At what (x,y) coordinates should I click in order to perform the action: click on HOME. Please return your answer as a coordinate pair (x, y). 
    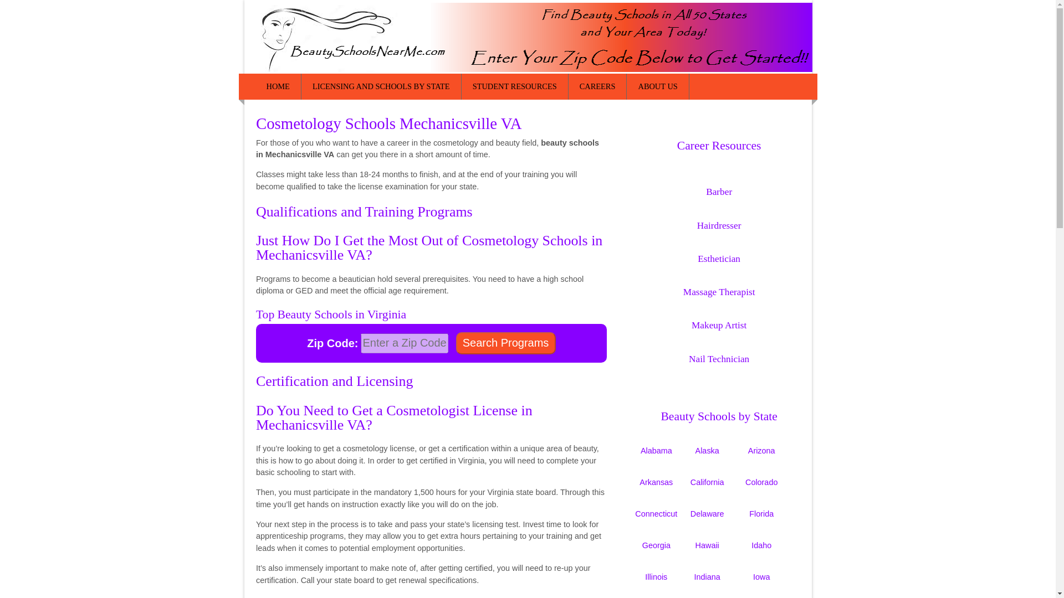
    Looking at the image, I should click on (278, 86).